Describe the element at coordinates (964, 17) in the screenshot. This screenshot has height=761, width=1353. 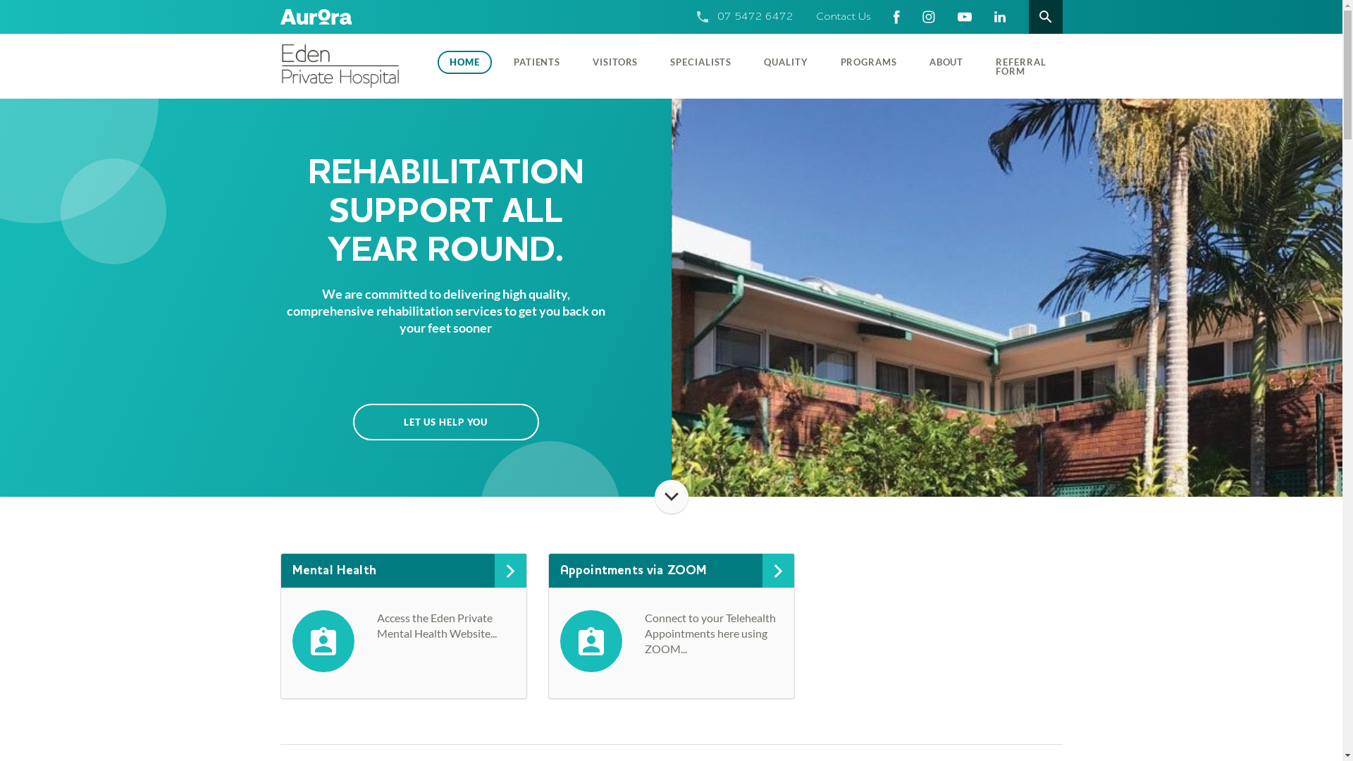
I see `youTube channel page - UCmlIpi6FoZz6aSYolo2XFZA` at that location.